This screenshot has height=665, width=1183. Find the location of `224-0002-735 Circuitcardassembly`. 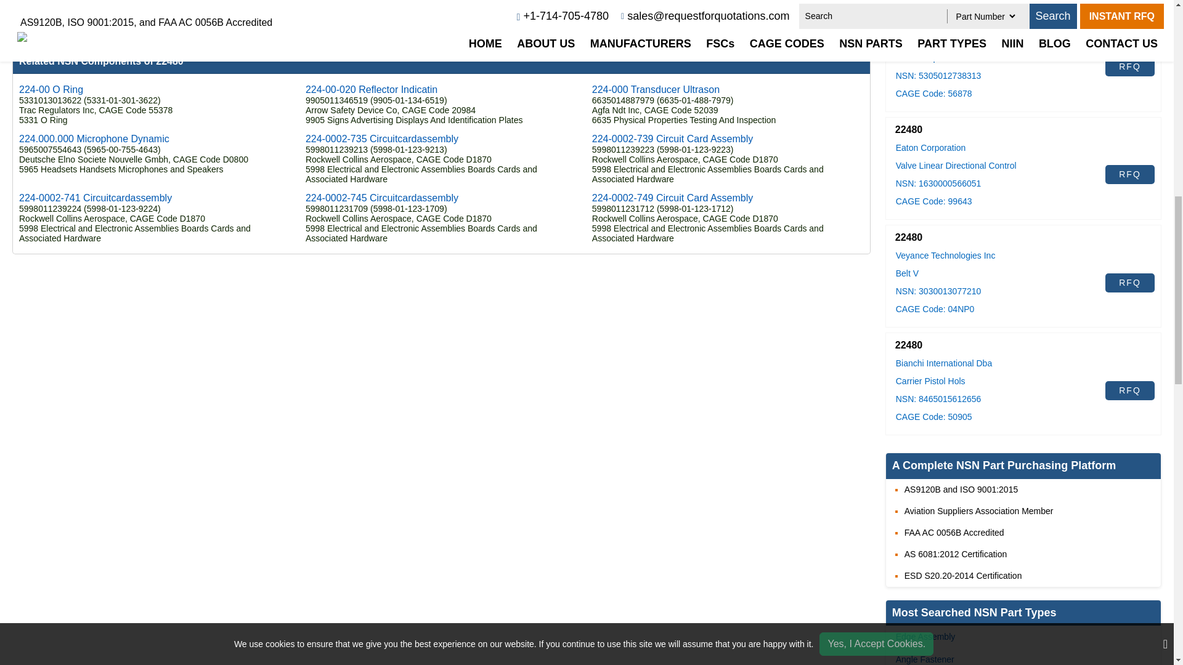

224-0002-735 Circuitcardassembly is located at coordinates (382, 139).